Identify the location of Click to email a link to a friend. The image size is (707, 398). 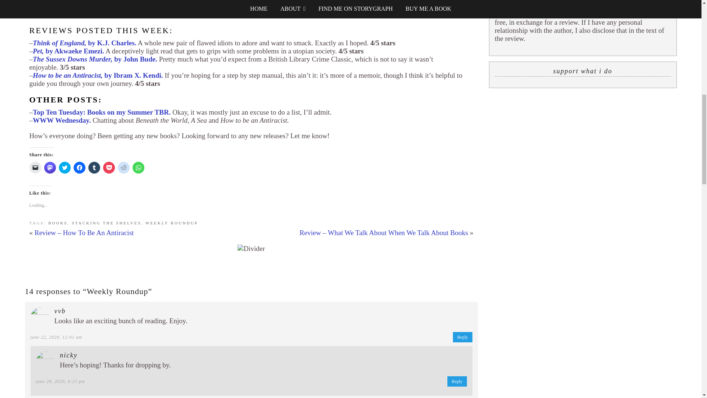
(35, 167).